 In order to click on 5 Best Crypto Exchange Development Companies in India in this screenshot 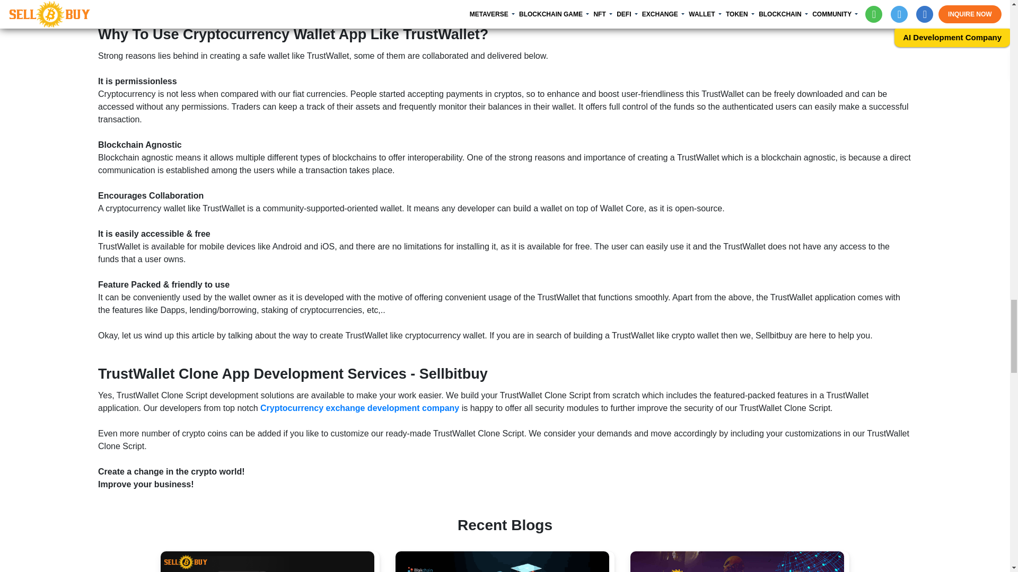, I will do `click(266, 561)`.